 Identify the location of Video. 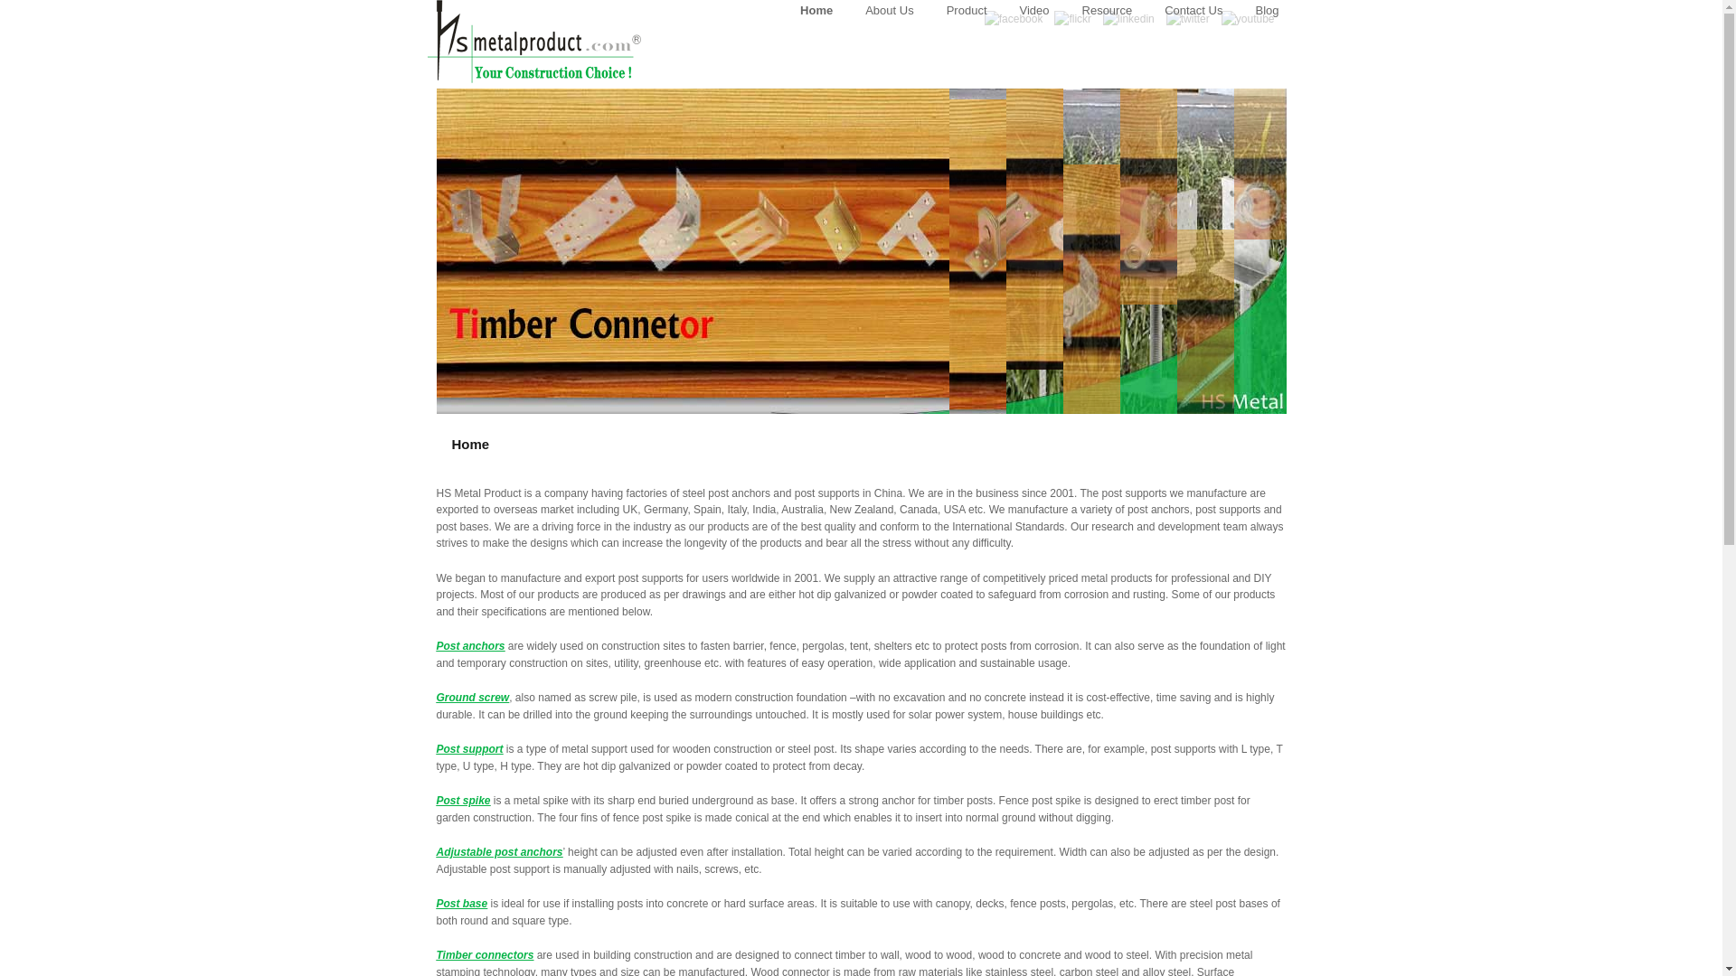
(1034, 11).